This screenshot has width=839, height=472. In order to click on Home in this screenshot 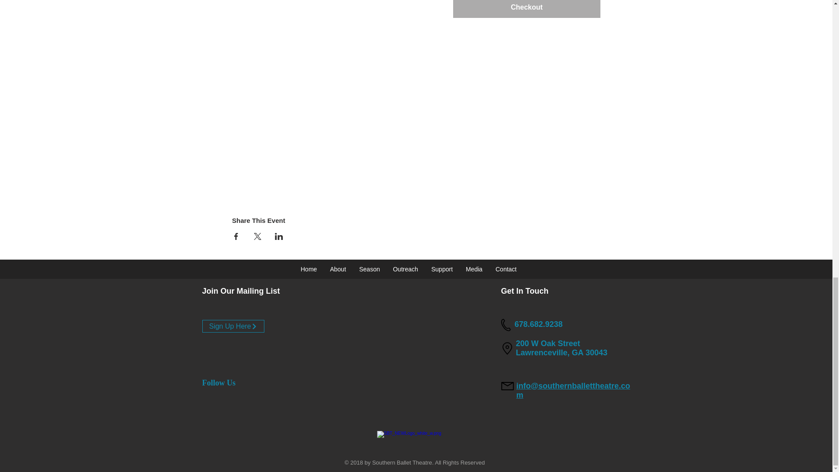, I will do `click(309, 269)`.